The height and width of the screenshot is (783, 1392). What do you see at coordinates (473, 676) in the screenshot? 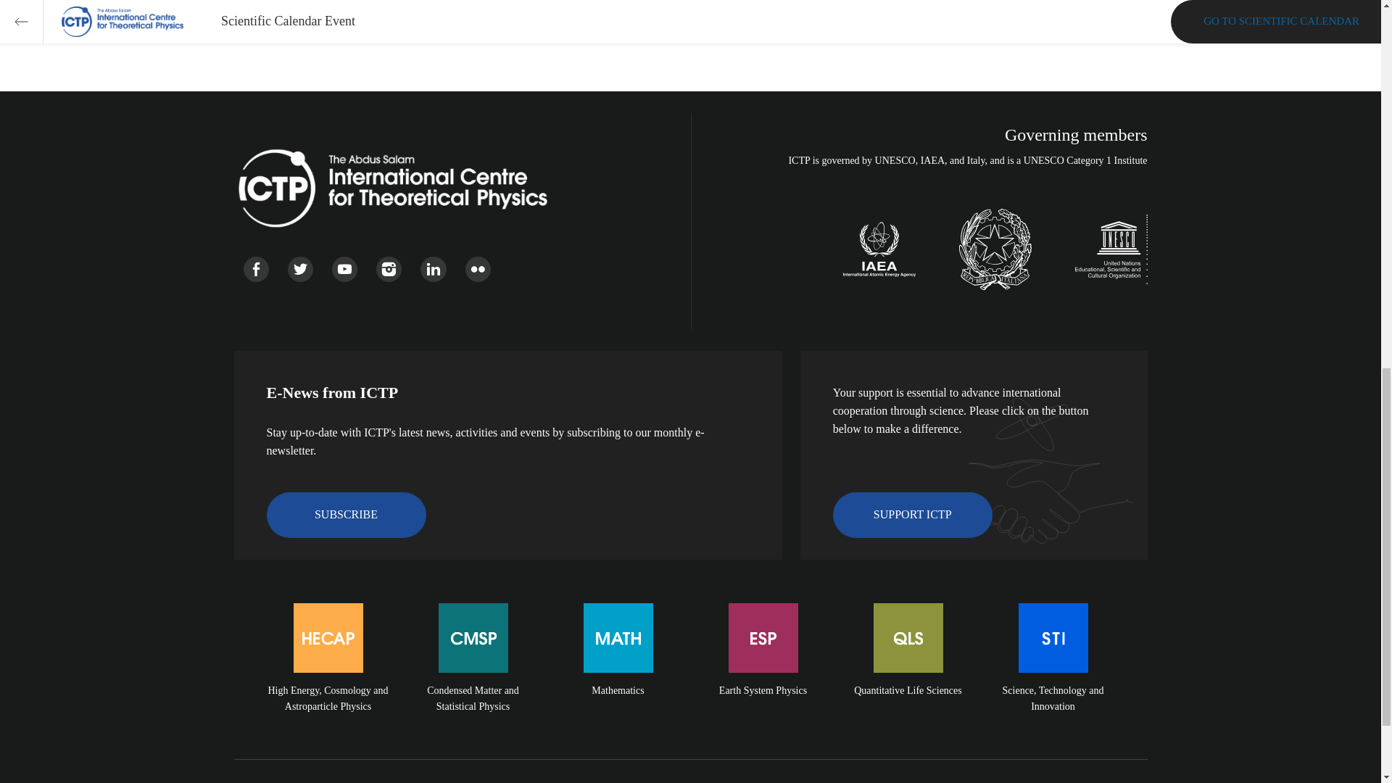
I see `Condensed Matter and Statistical Physics` at bounding box center [473, 676].